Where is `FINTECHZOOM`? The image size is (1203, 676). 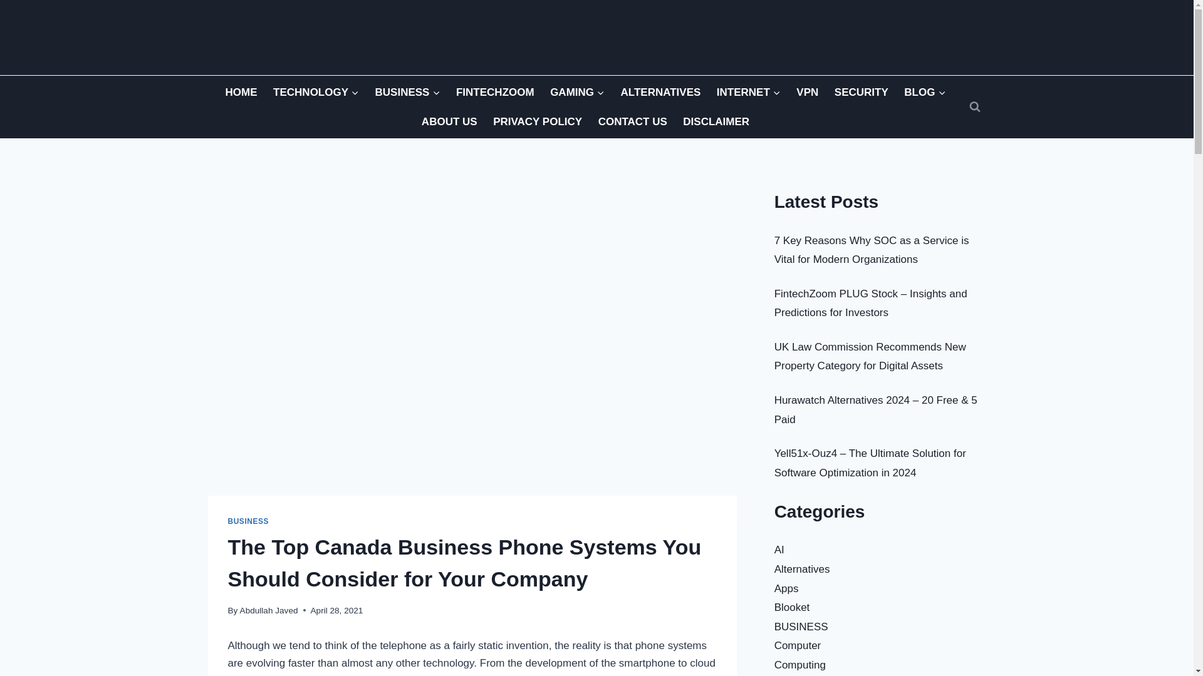
FINTECHZOOM is located at coordinates (495, 91).